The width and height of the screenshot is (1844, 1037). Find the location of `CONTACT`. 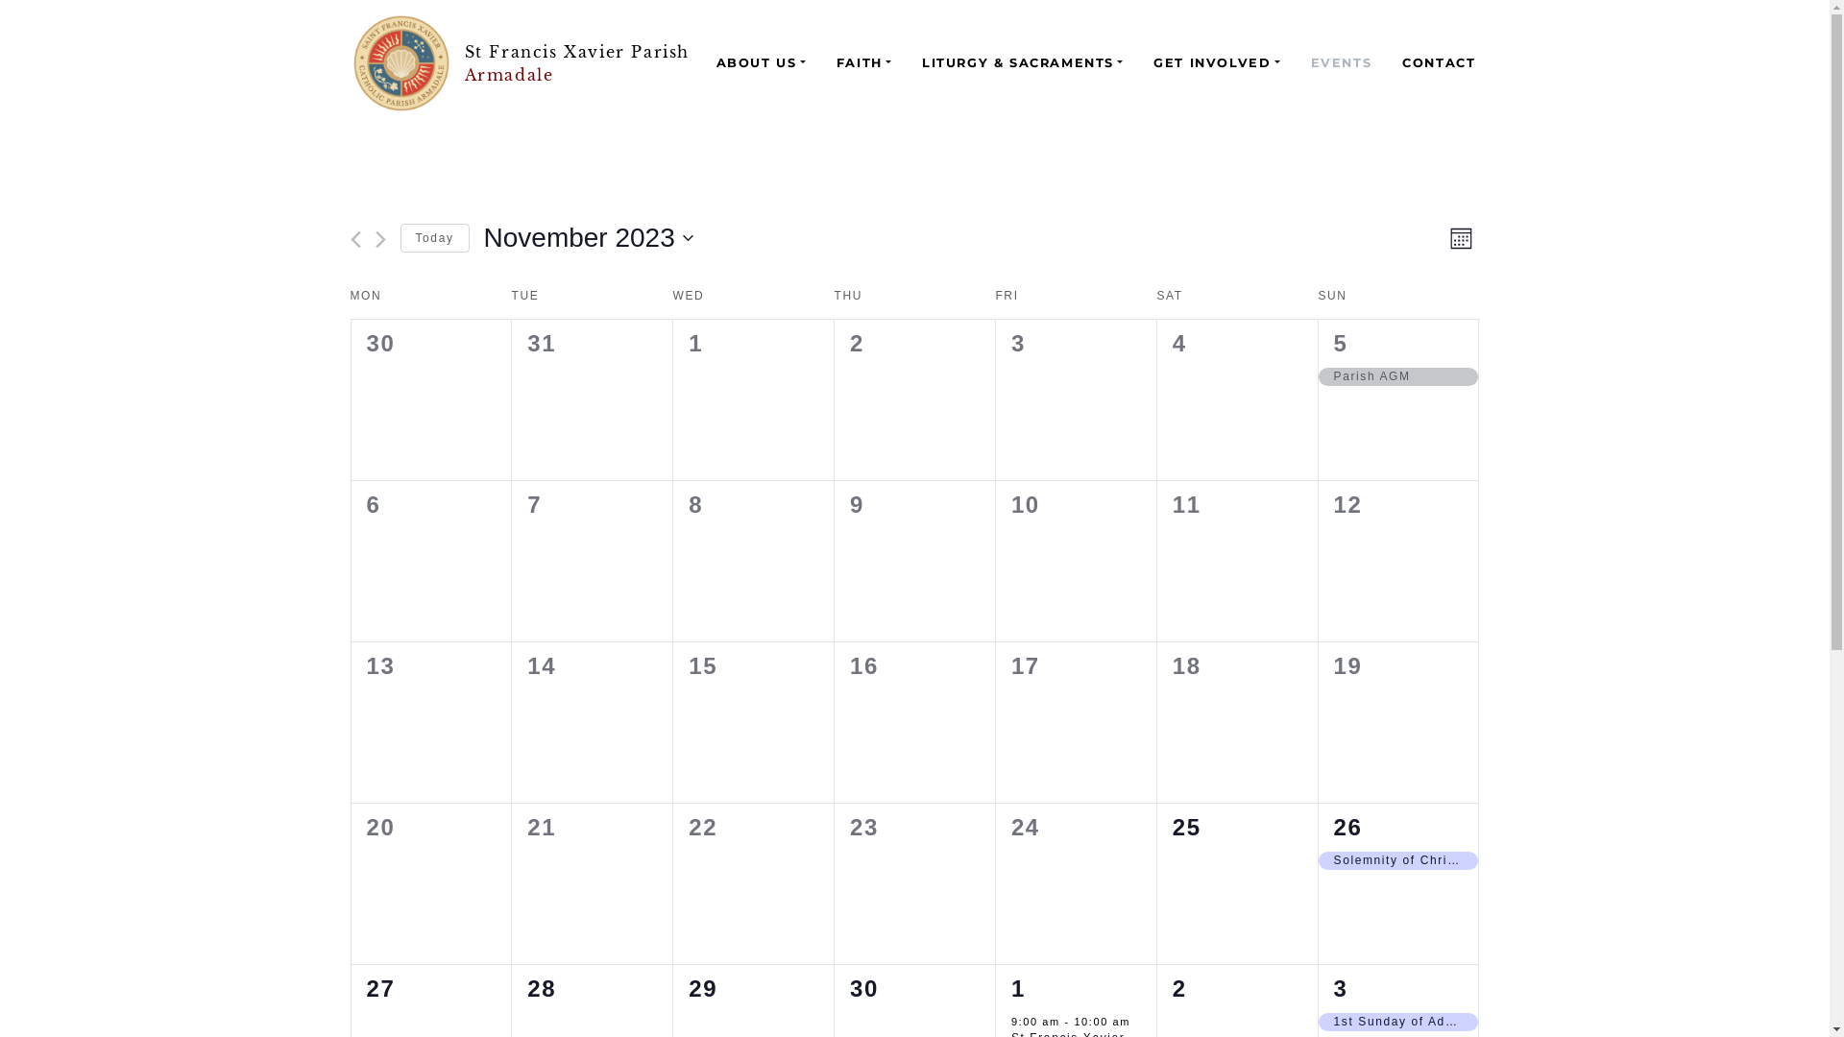

CONTACT is located at coordinates (1439, 63).